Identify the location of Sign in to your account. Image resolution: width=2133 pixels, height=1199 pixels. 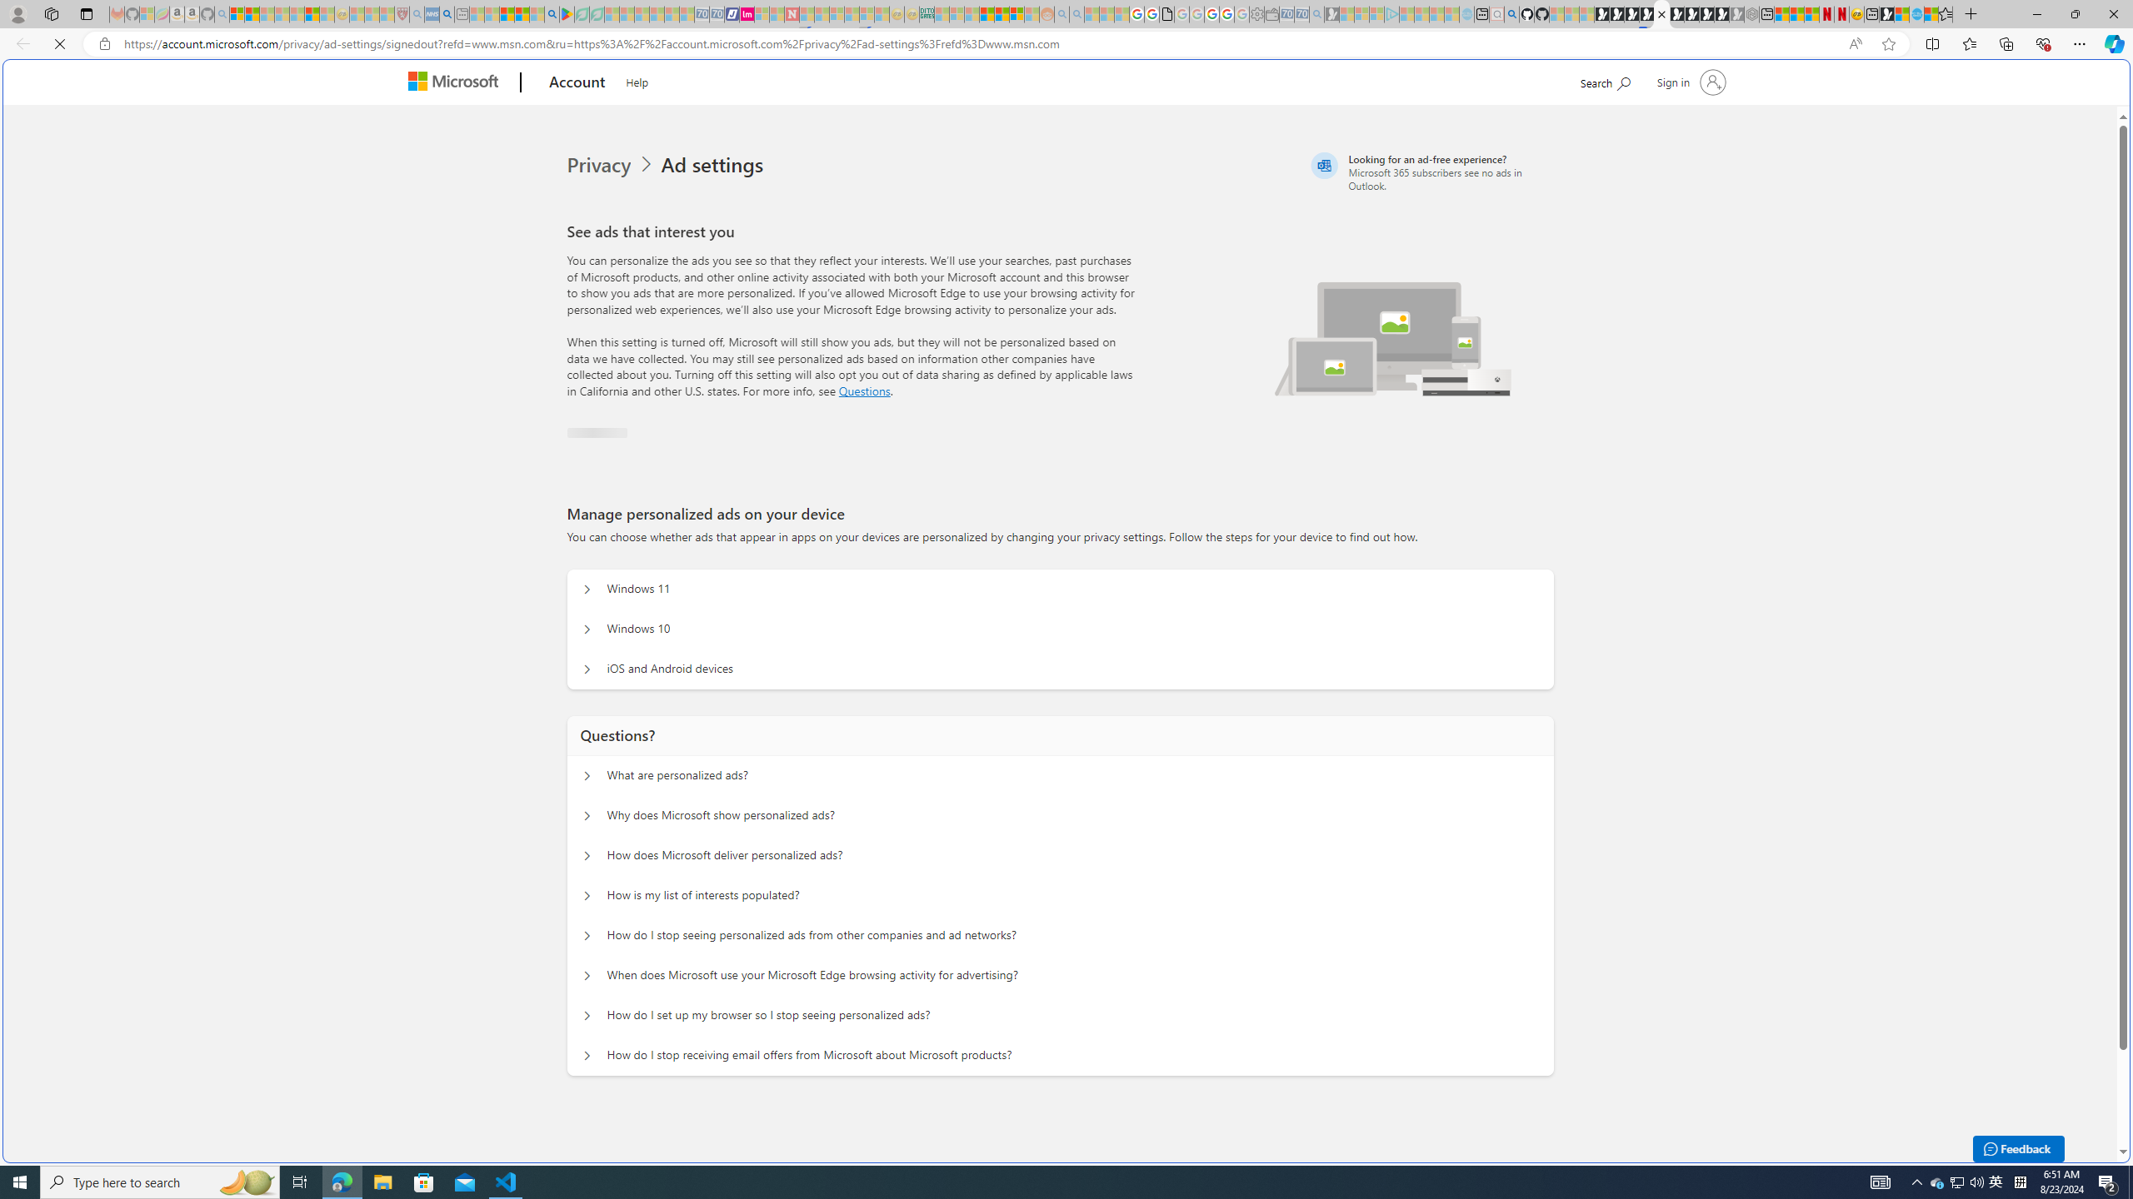
(1689, 82).